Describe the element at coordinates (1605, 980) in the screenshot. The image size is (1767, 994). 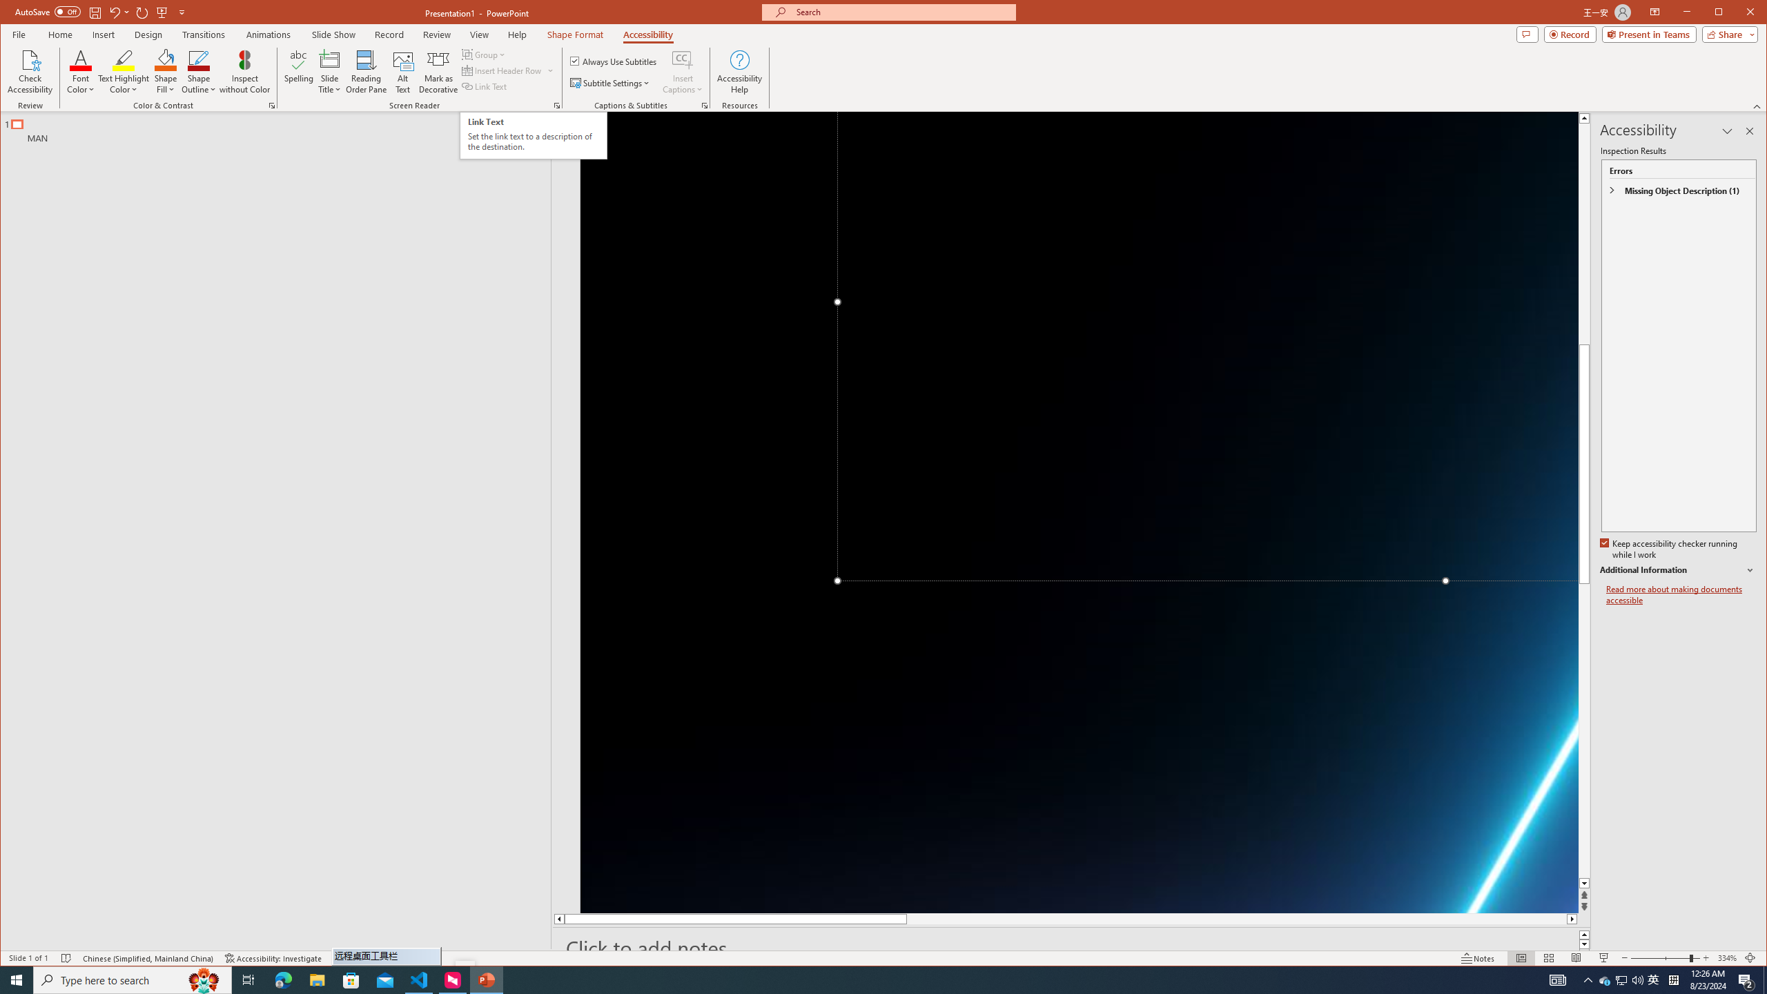
I see `Subtitle TextBox` at that location.